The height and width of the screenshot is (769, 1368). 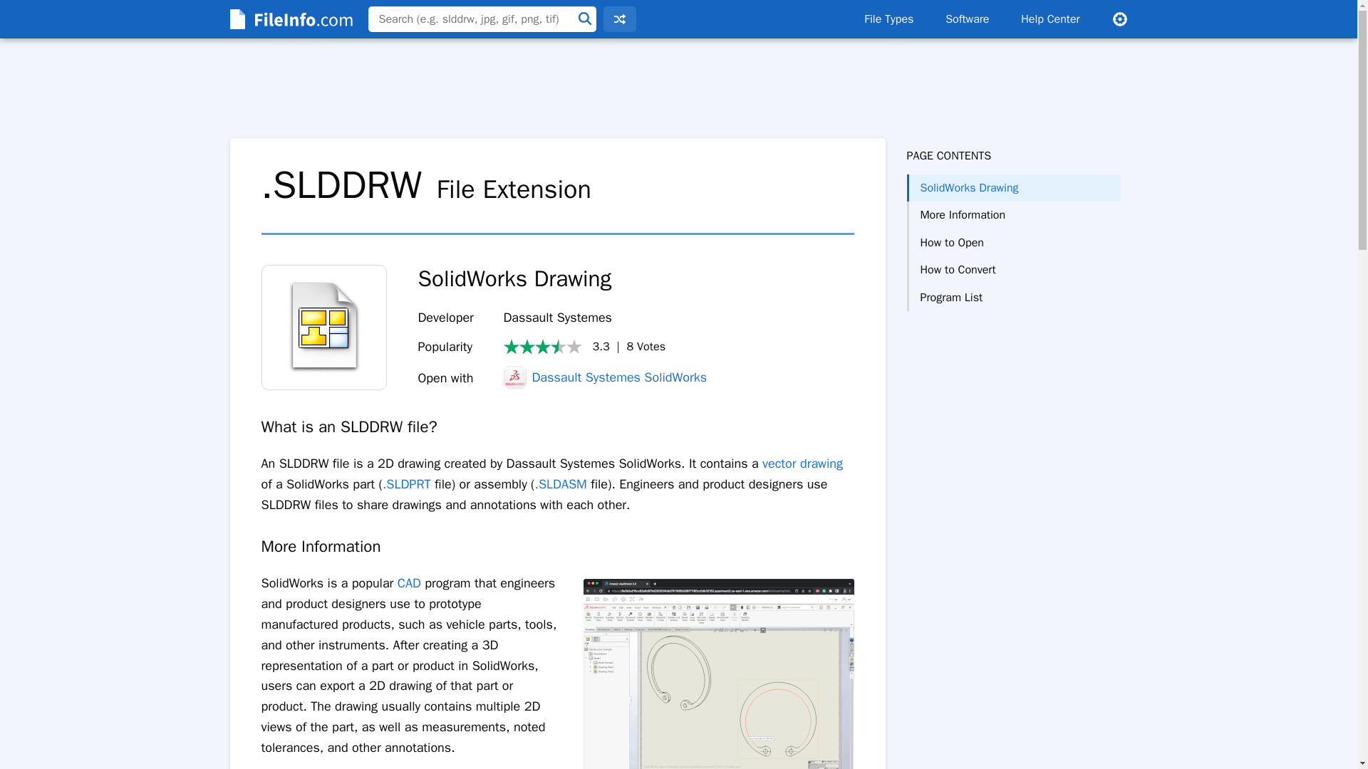 What do you see at coordinates (1119, 19) in the screenshot?
I see `Settings` at bounding box center [1119, 19].